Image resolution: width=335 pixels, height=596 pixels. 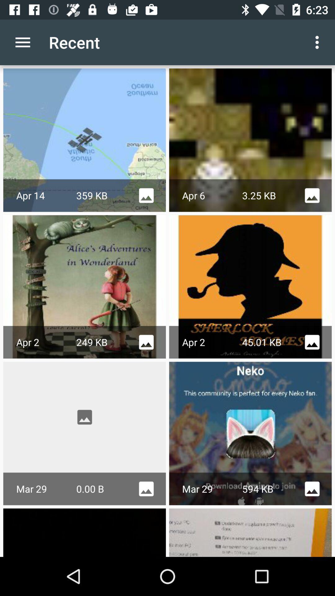 What do you see at coordinates (319, 42) in the screenshot?
I see `choose the icon next to the recent icon` at bounding box center [319, 42].